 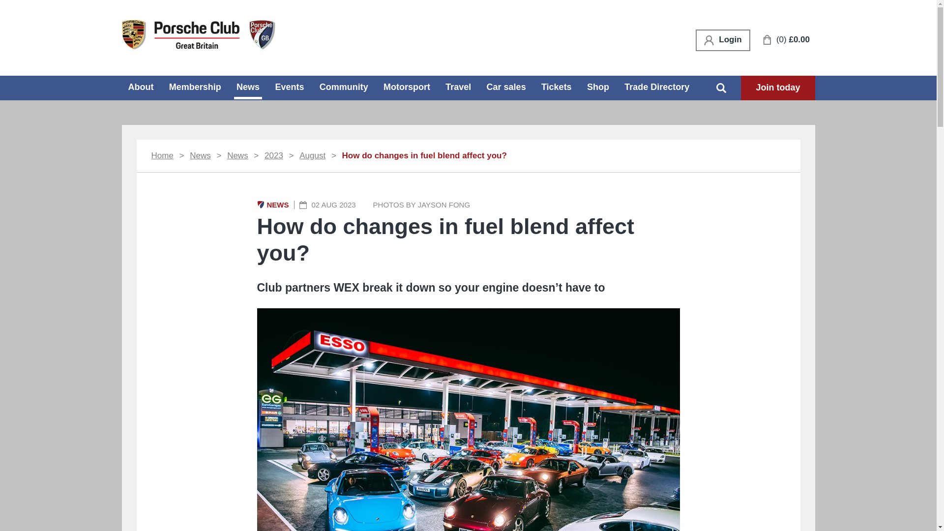 I want to click on News, so click(x=248, y=88).